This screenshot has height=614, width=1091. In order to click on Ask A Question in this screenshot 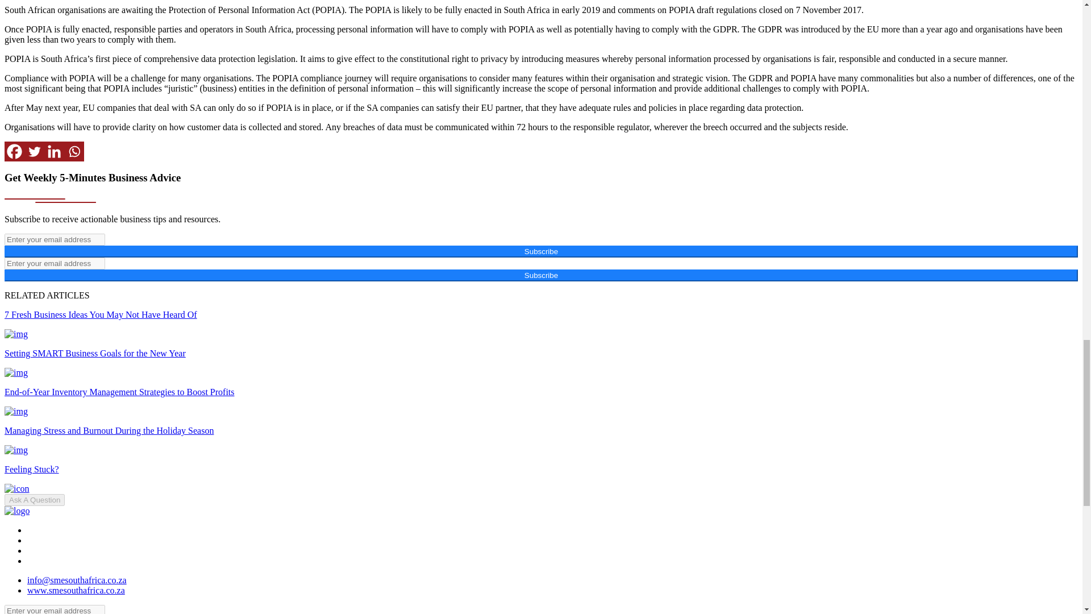, I will do `click(34, 500)`.